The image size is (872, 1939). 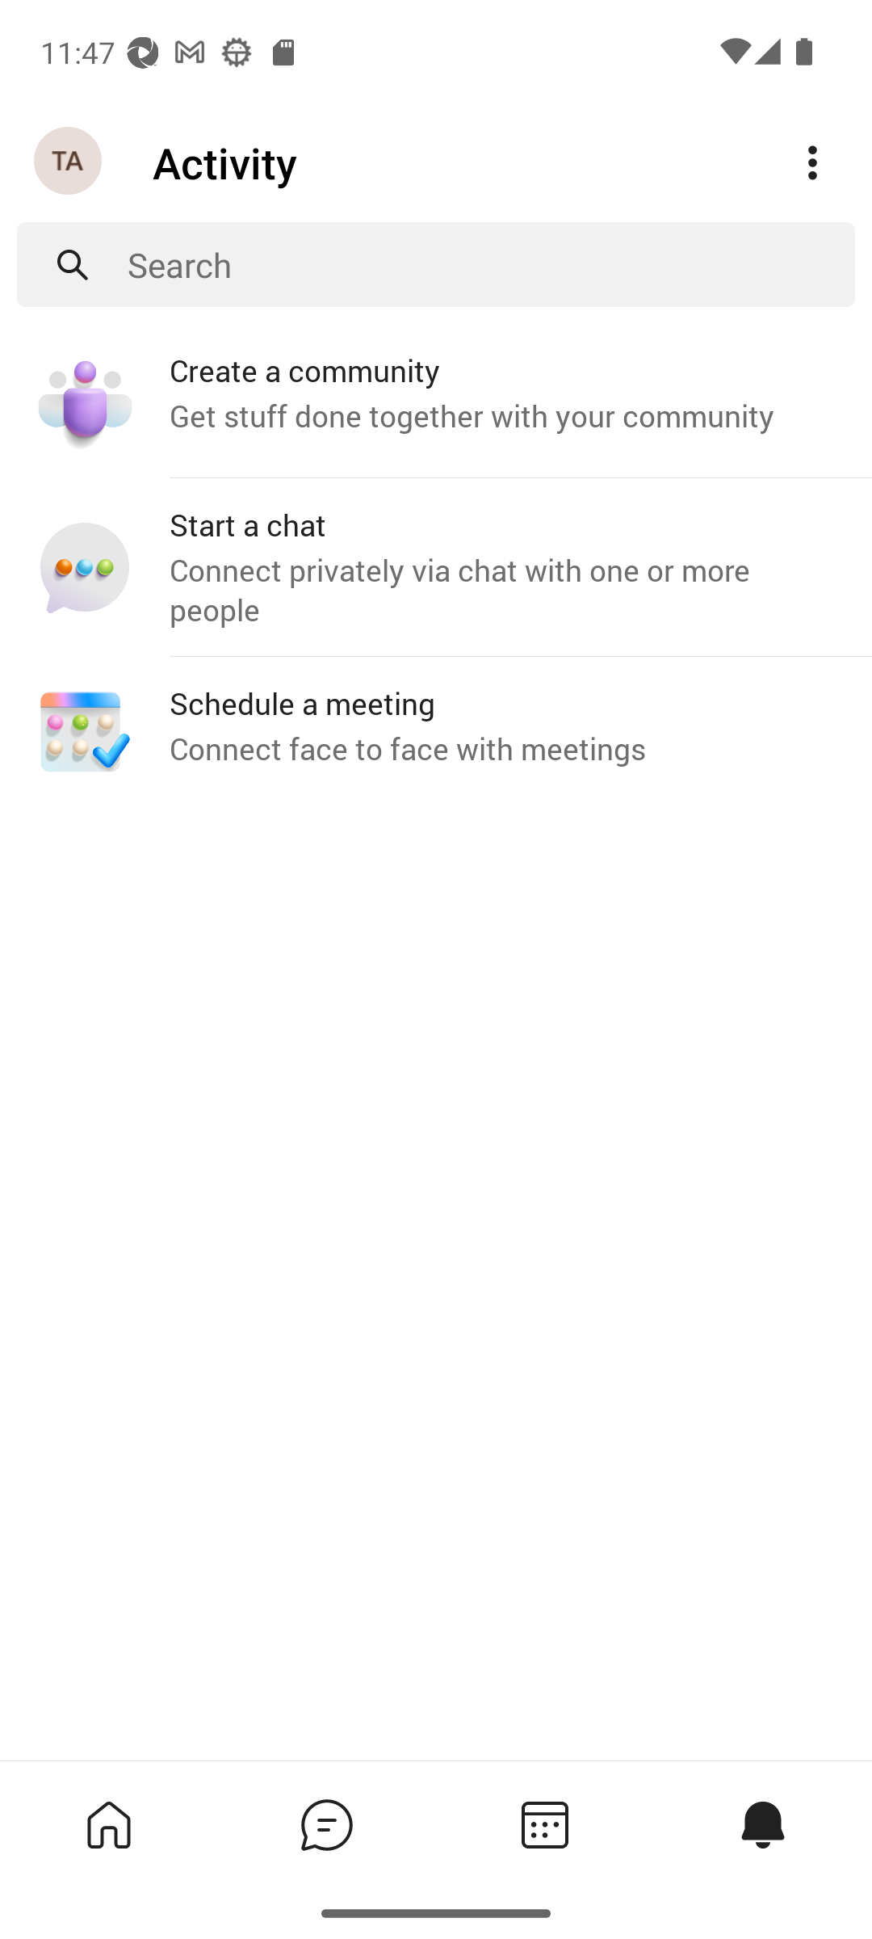 I want to click on Activity tab,4 of 4, selected, so click(x=762, y=1824).